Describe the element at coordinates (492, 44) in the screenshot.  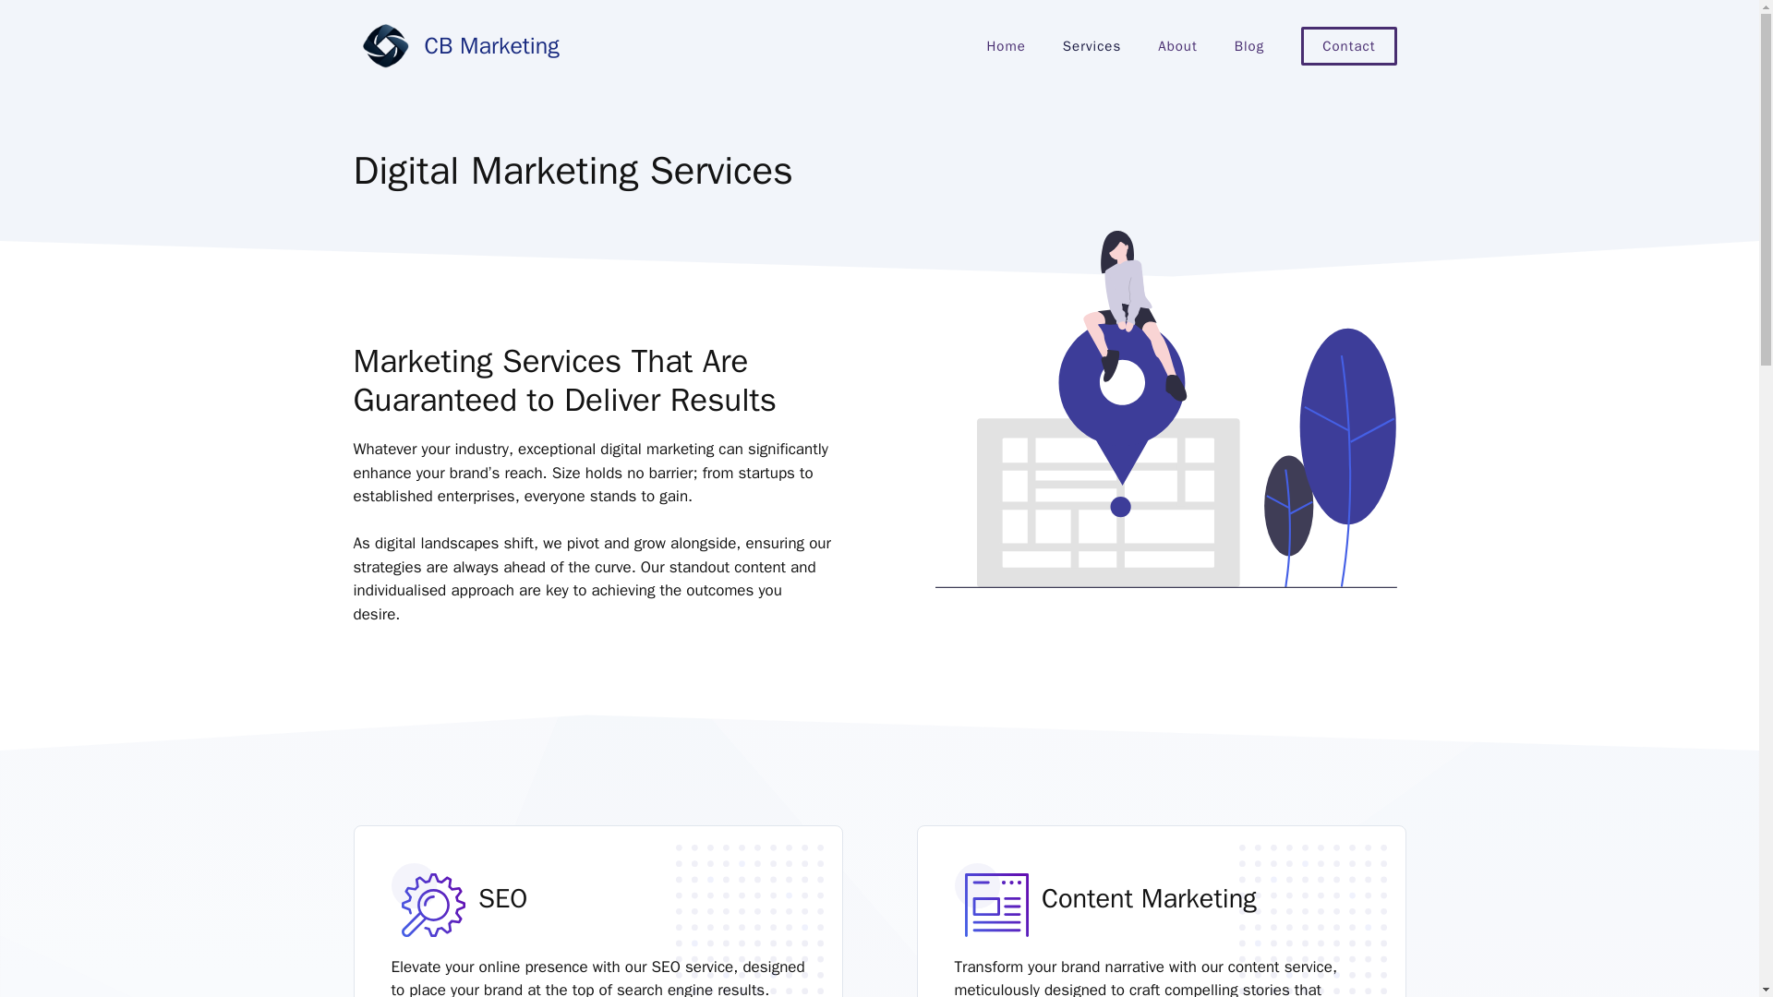
I see `CB Marketing` at that location.